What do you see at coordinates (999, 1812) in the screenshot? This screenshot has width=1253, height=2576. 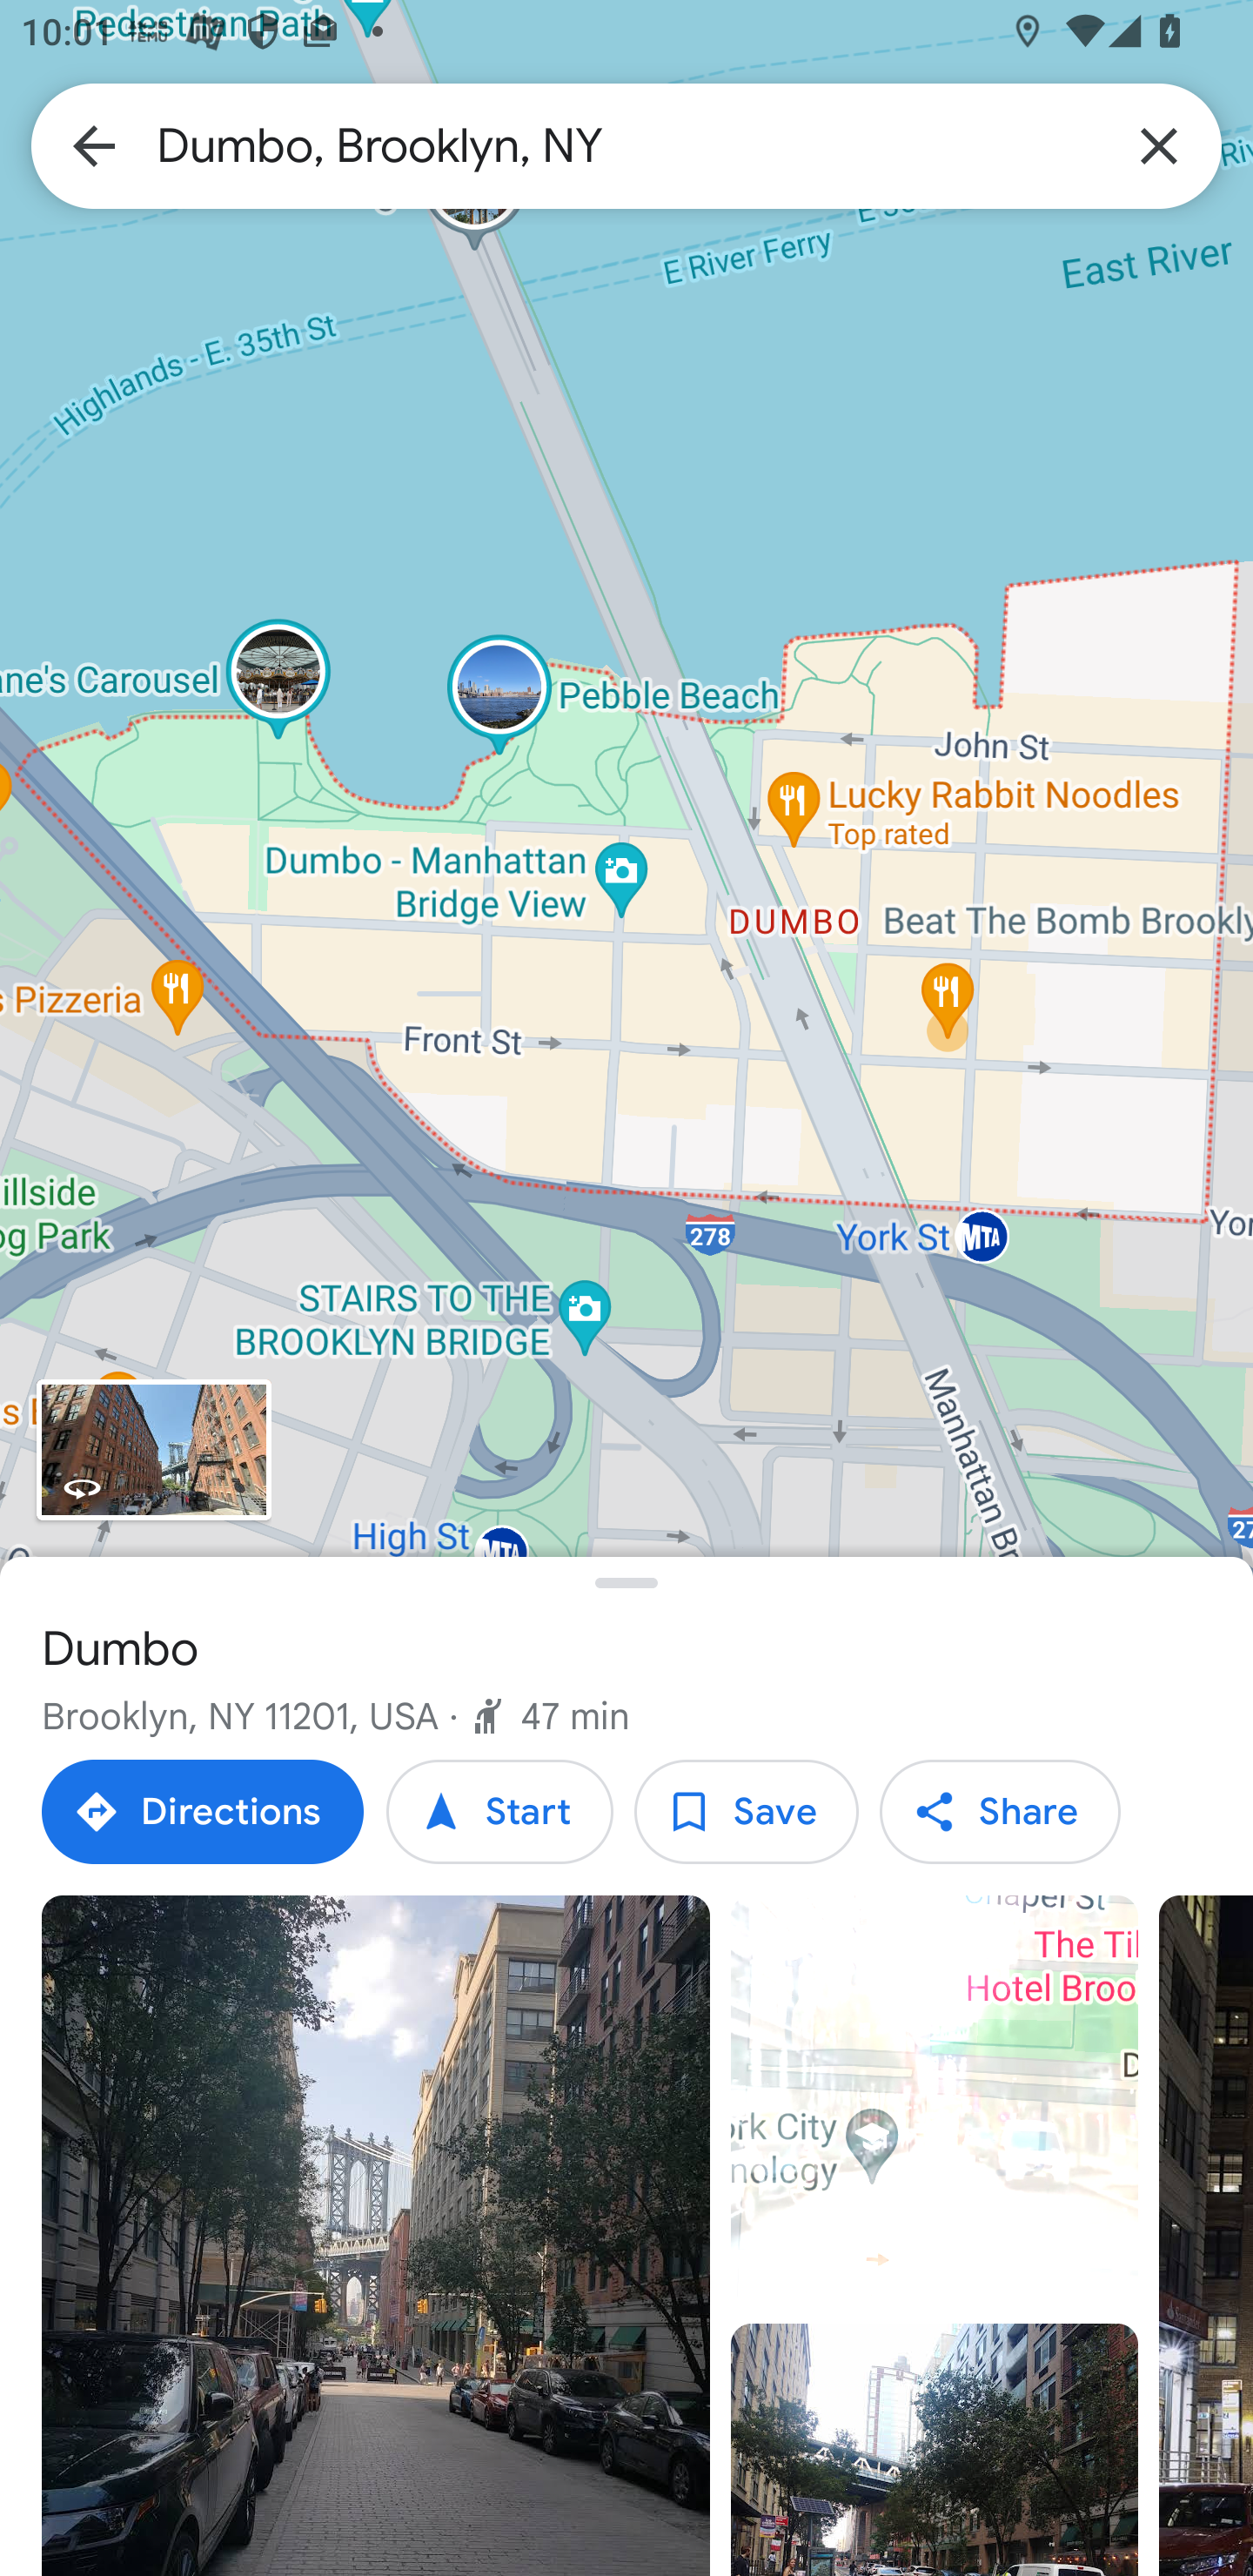 I see `Share Dumbo Share Share Dumbo` at bounding box center [999, 1812].